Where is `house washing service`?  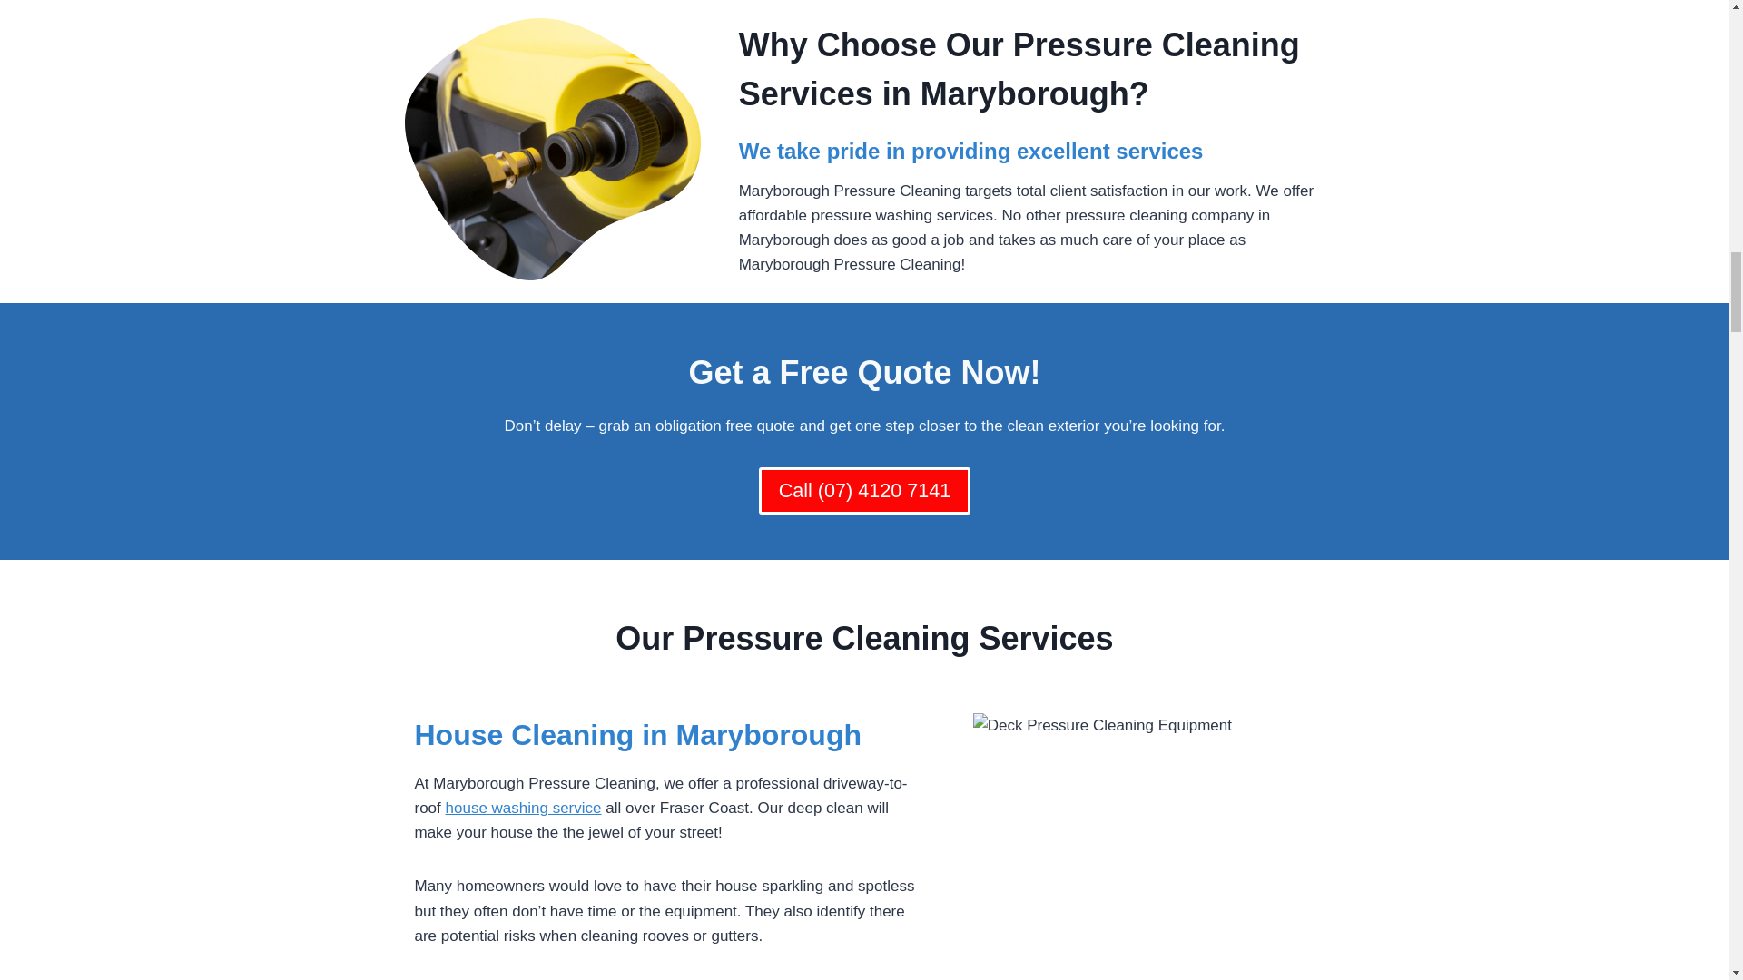 house washing service is located at coordinates (523, 808).